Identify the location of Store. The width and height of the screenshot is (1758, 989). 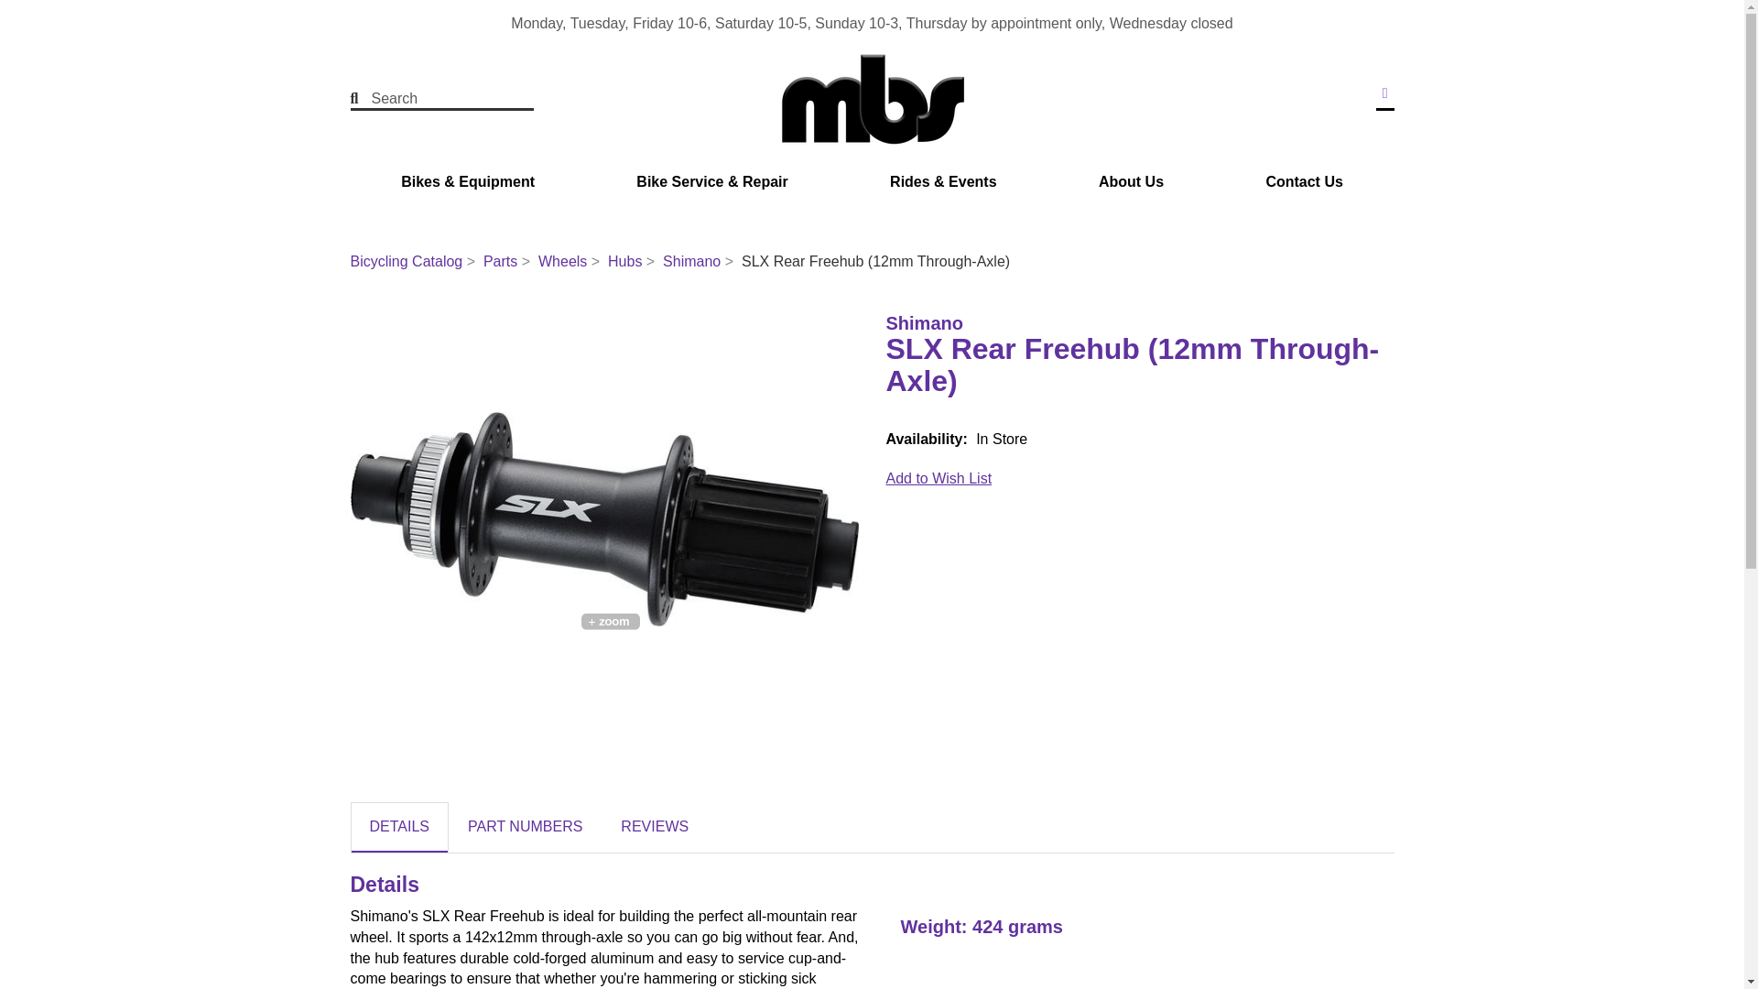
(1384, 92).